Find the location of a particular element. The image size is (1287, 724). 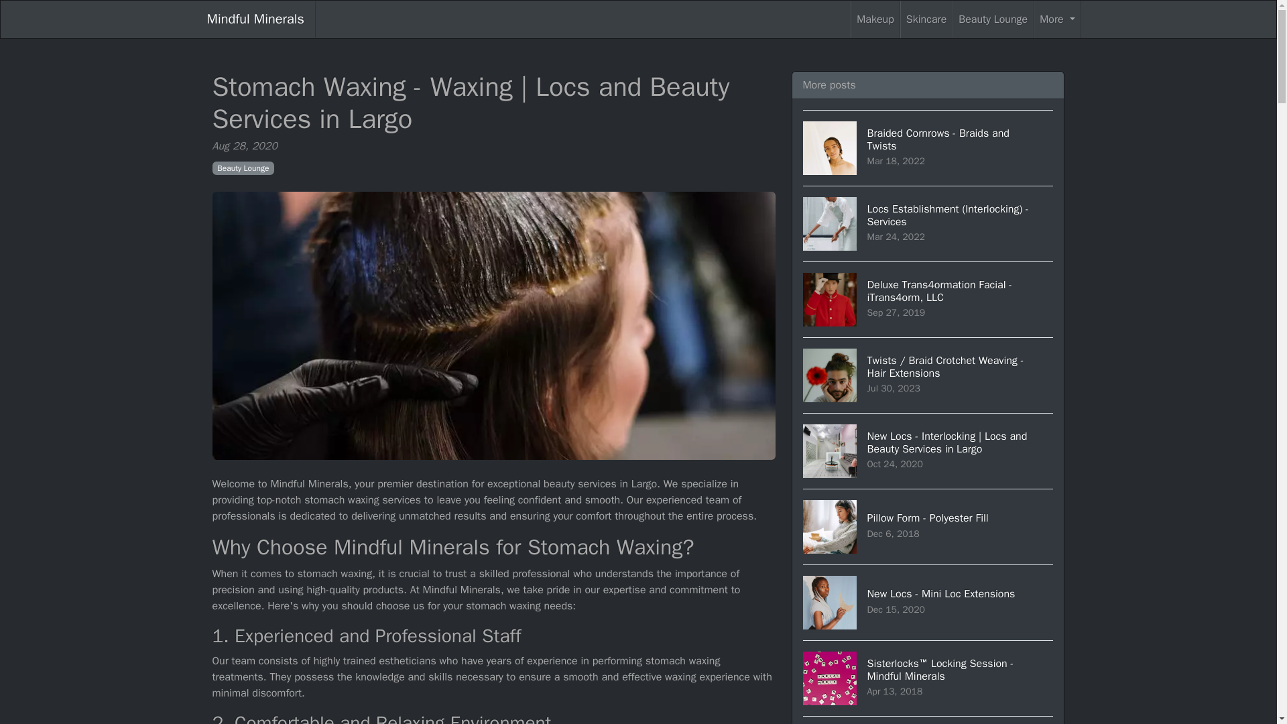

Makeup is located at coordinates (926, 19).